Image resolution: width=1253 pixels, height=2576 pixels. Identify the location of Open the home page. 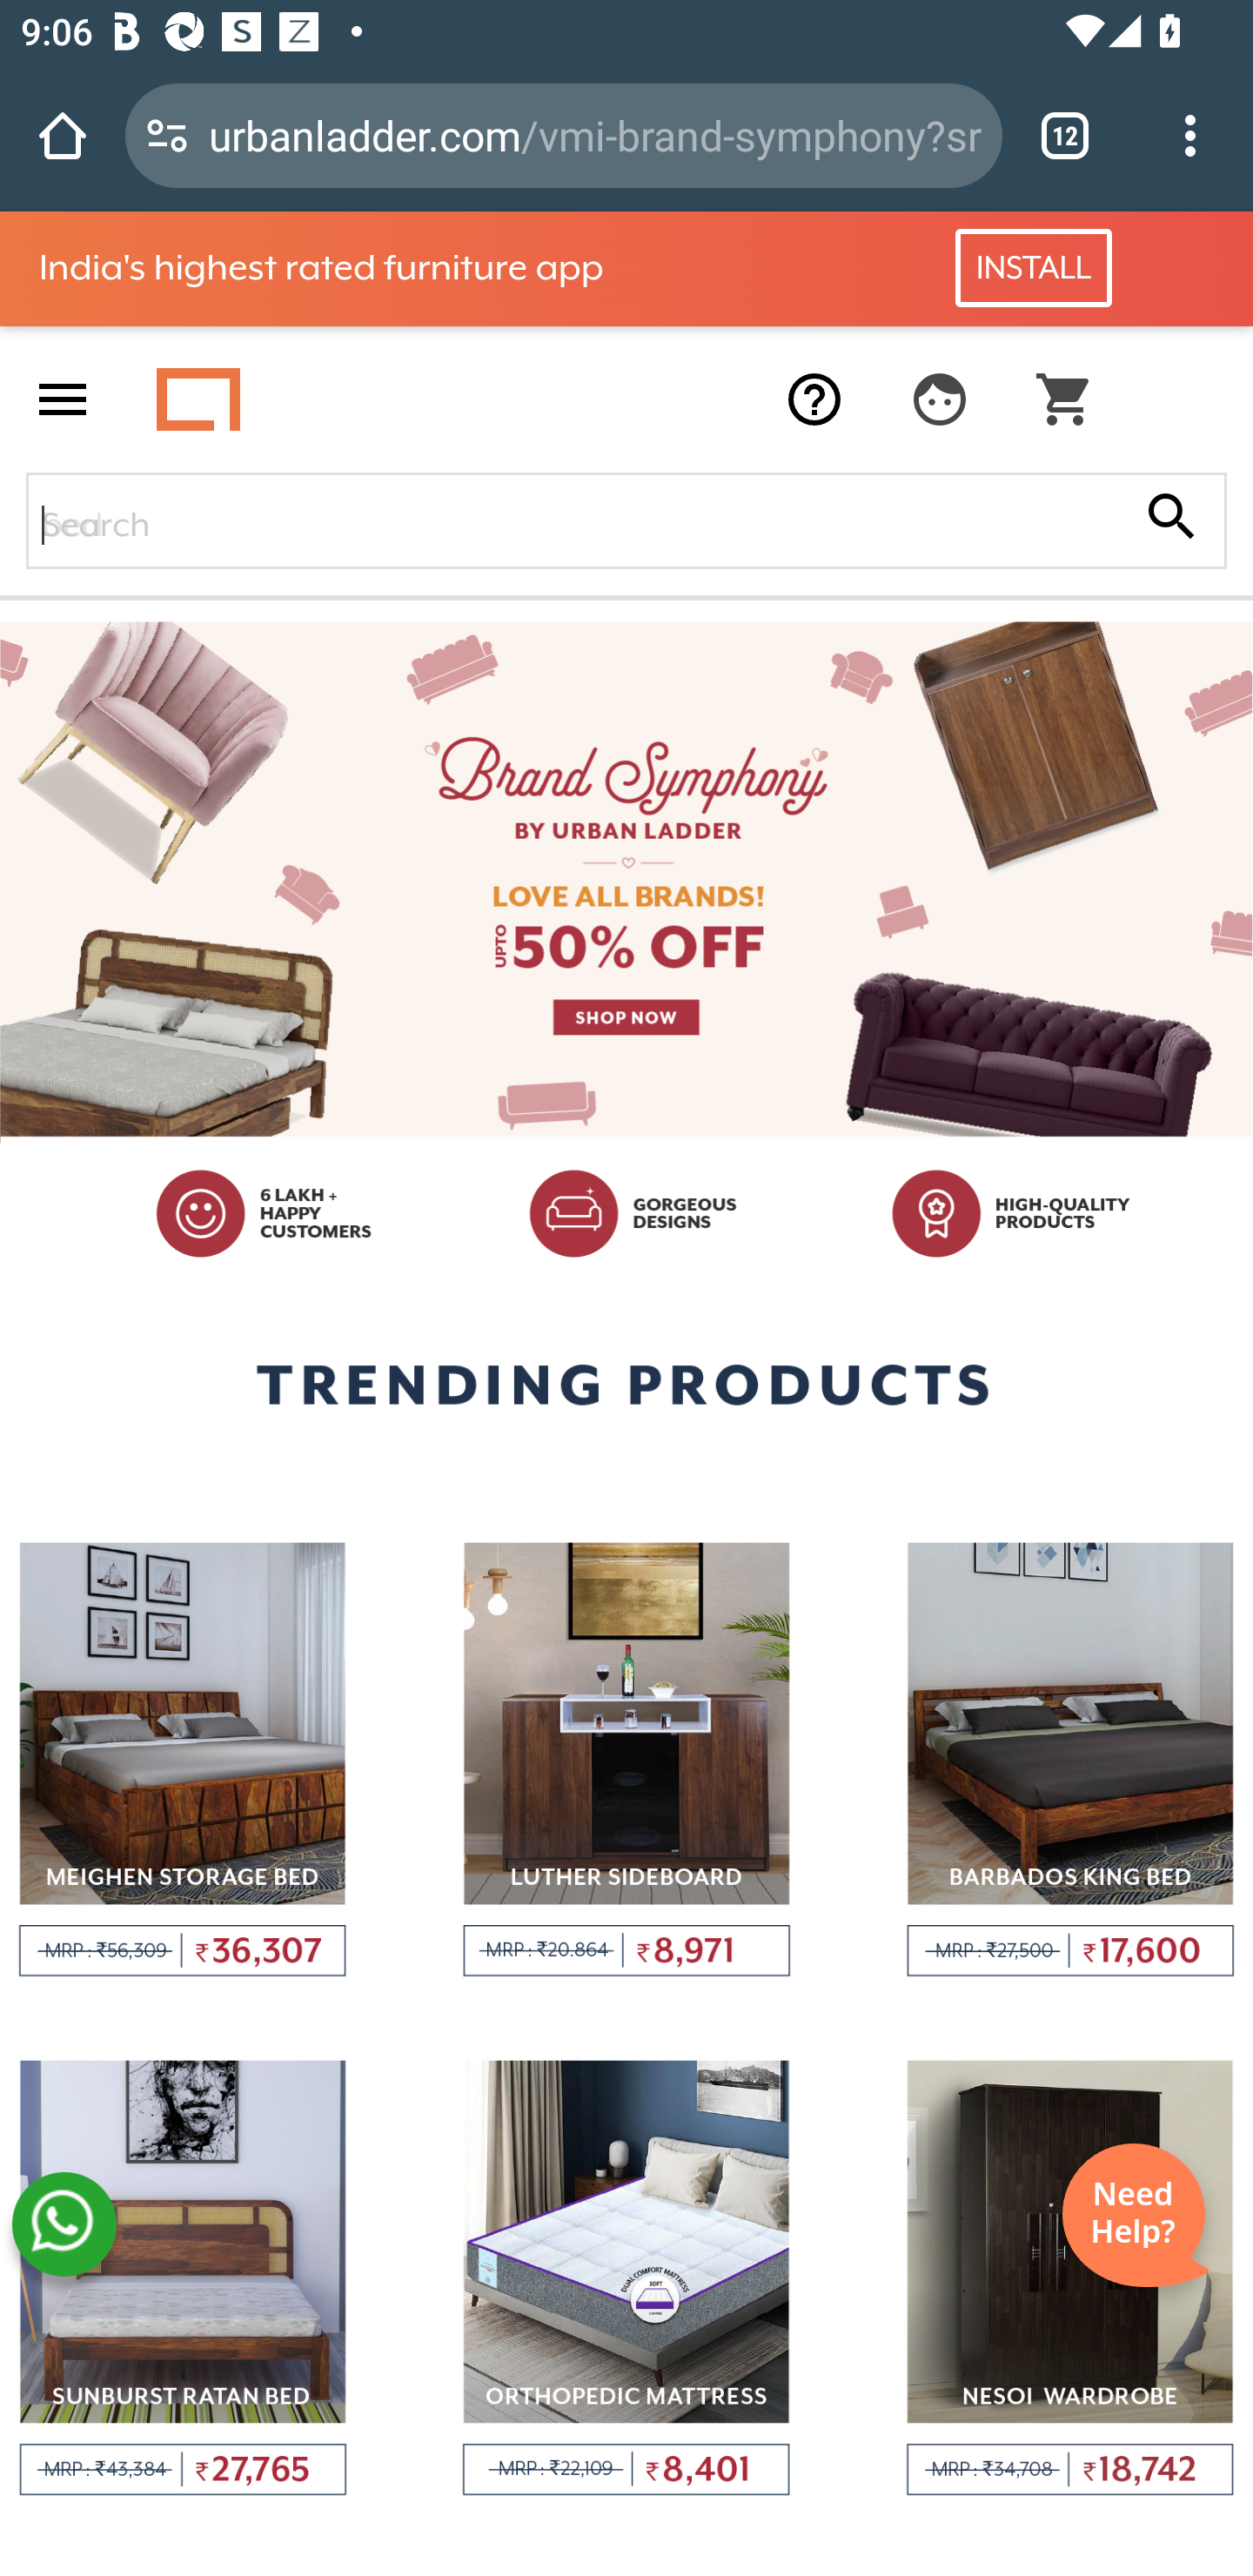
(63, 135).